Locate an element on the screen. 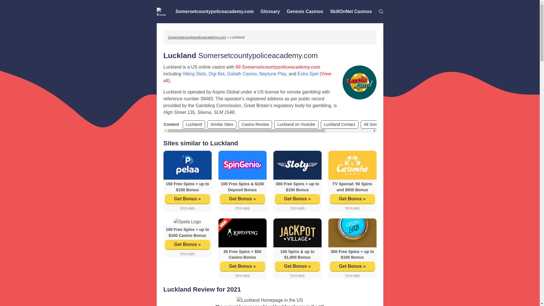 This screenshot has height=306, width=544. Goliath Casino is located at coordinates (242, 74).